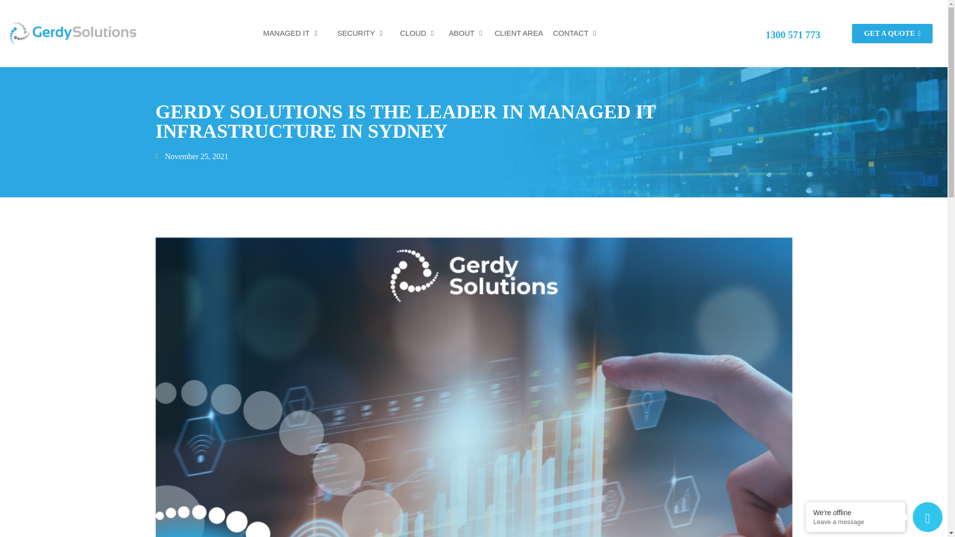 The width and height of the screenshot is (955, 537). Describe the element at coordinates (410, 33) in the screenshot. I see `CLOUD` at that location.